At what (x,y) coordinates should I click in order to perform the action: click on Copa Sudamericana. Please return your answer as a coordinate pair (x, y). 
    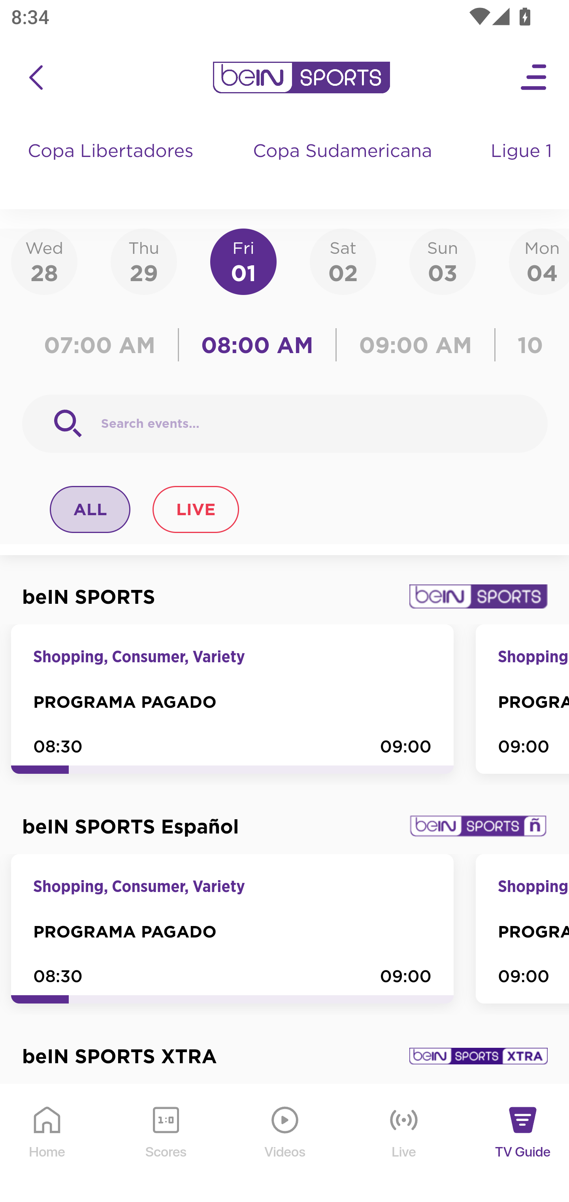
    Looking at the image, I should click on (344, 166).